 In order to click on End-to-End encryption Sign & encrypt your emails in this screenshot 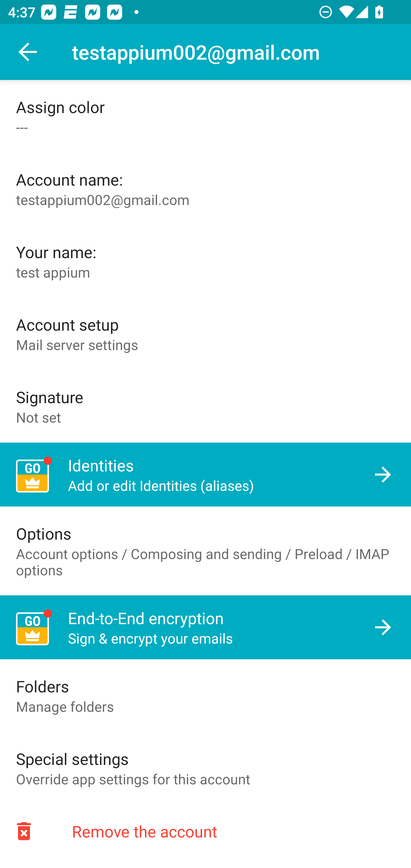, I will do `click(205, 628)`.